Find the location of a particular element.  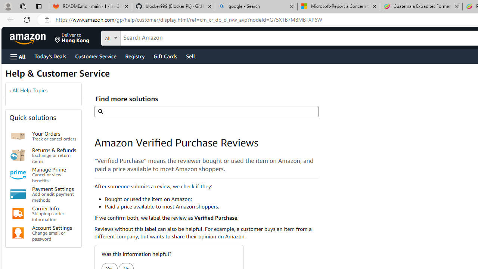

Manage Prime is located at coordinates (18, 175).